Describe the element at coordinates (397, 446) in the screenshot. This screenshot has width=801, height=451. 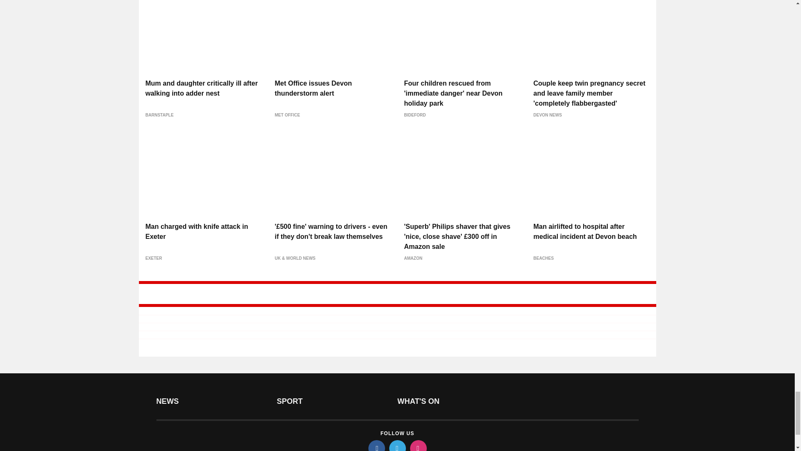
I see `twitter` at that location.